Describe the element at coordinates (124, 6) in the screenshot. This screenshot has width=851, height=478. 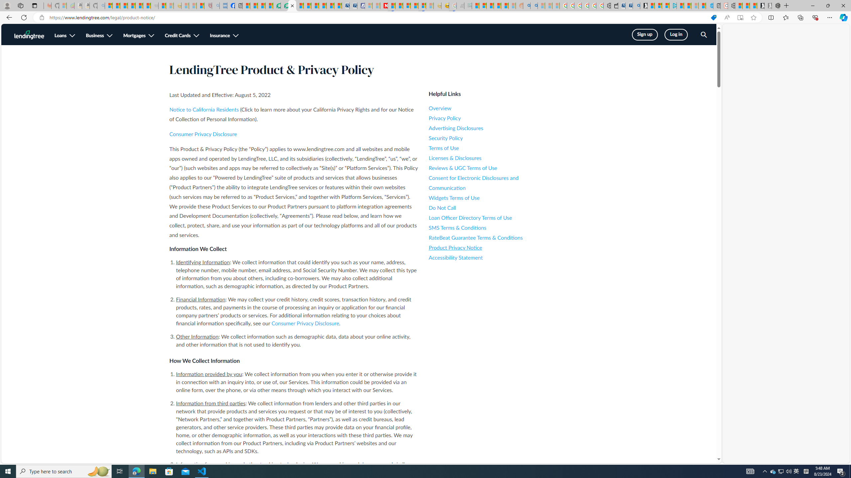
I see `The Weather Channel - MSN` at that location.